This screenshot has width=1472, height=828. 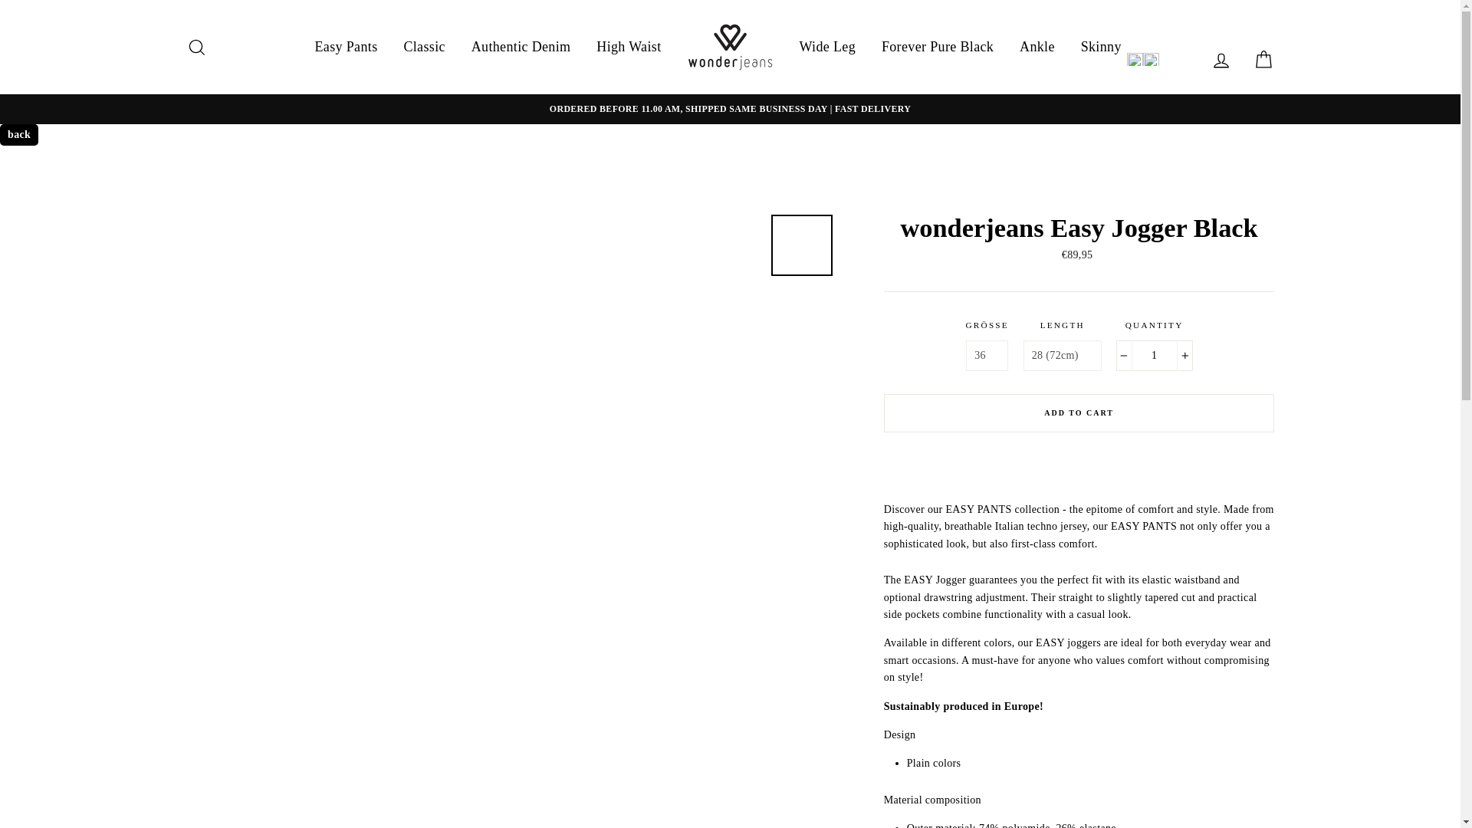 What do you see at coordinates (1154, 355) in the screenshot?
I see `1` at bounding box center [1154, 355].